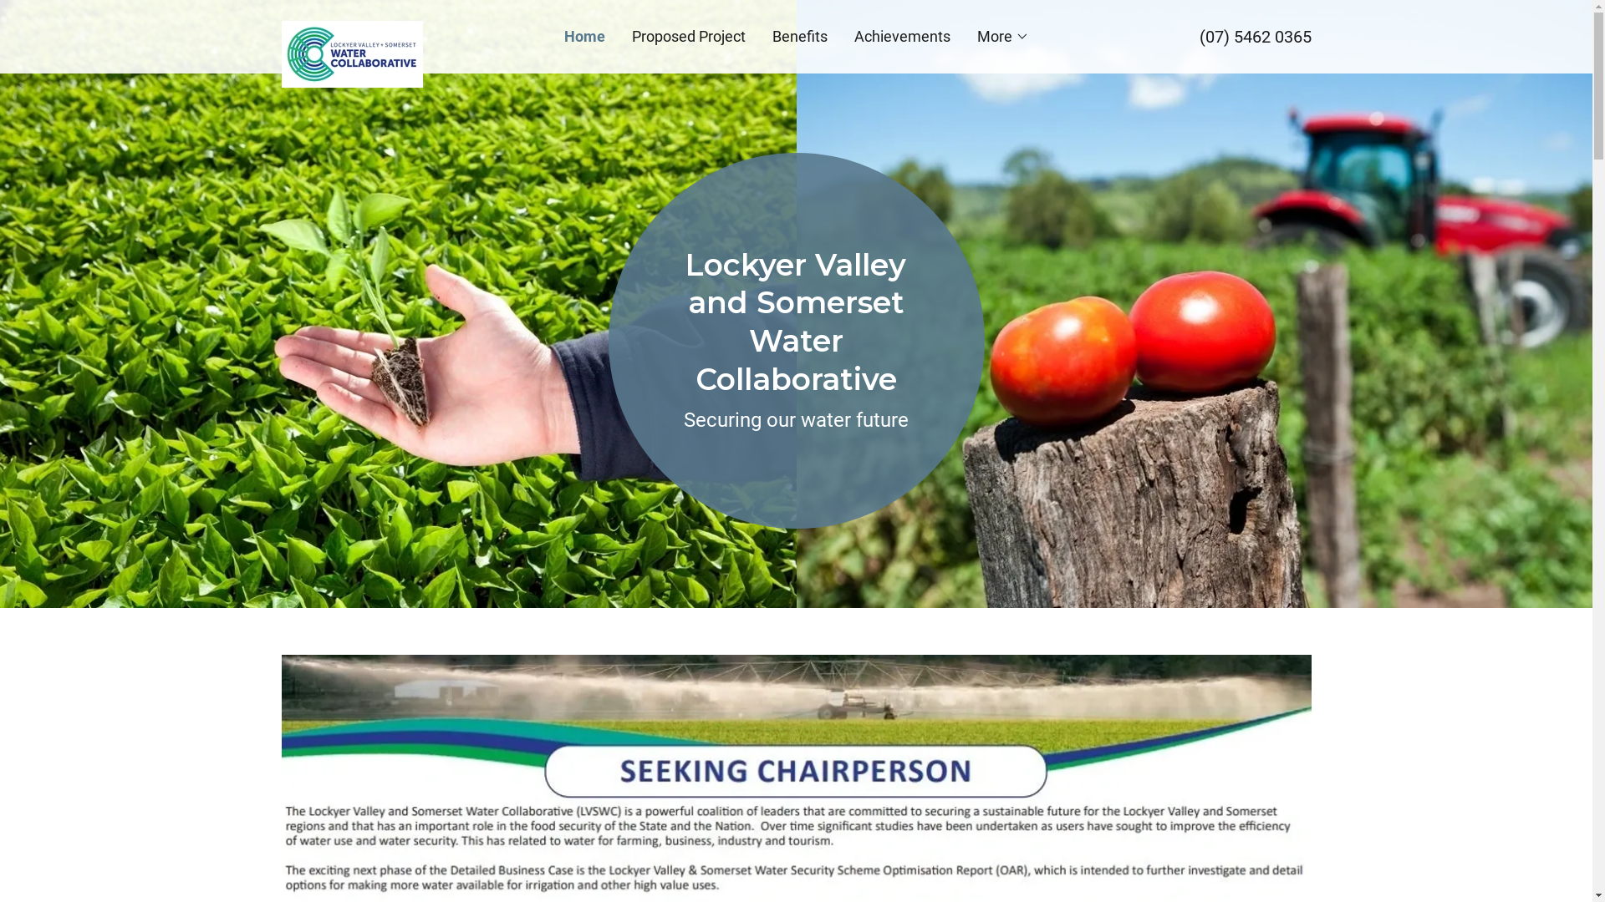  What do you see at coordinates (689, 37) in the screenshot?
I see `Proposed Project` at bounding box center [689, 37].